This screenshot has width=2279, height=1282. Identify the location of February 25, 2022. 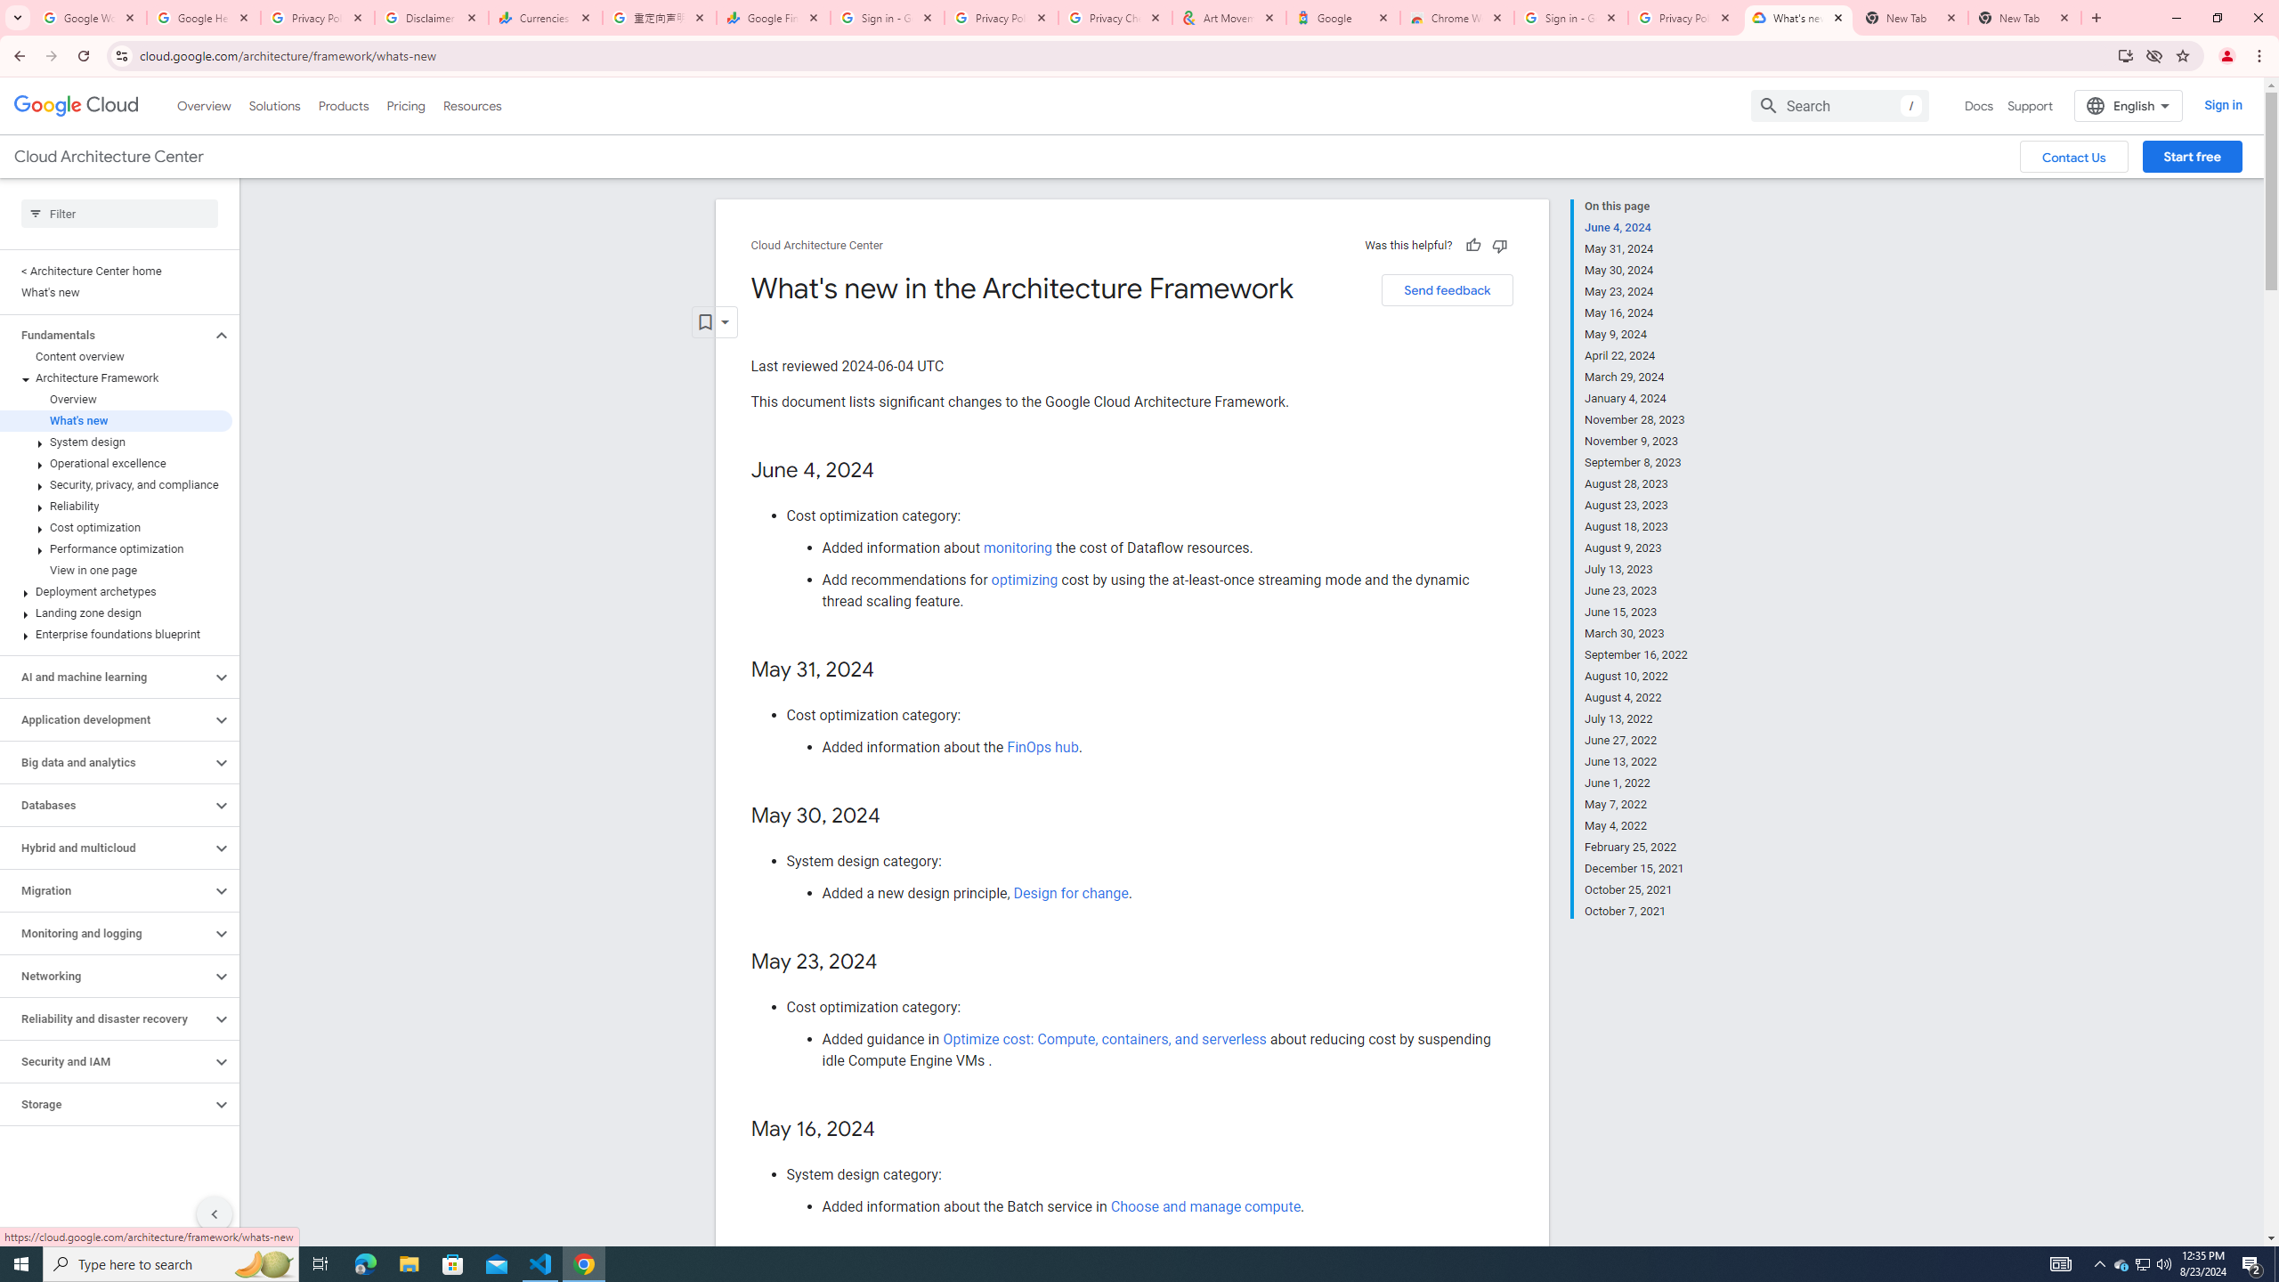
(1636, 848).